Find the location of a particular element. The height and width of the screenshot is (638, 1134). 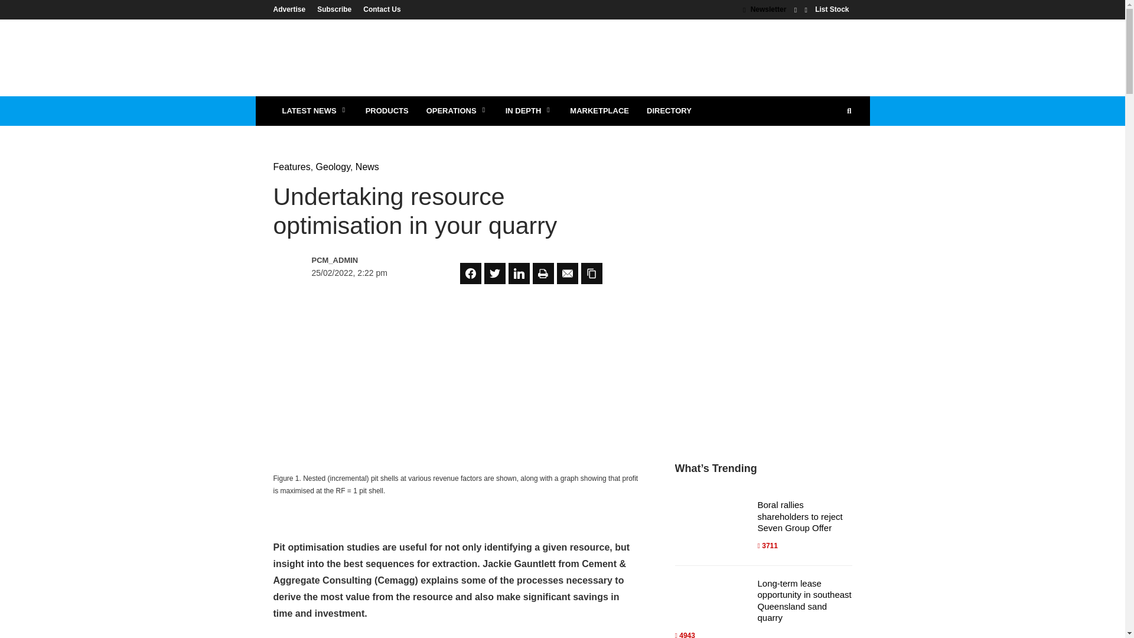

OPERATIONS is located at coordinates (457, 111).